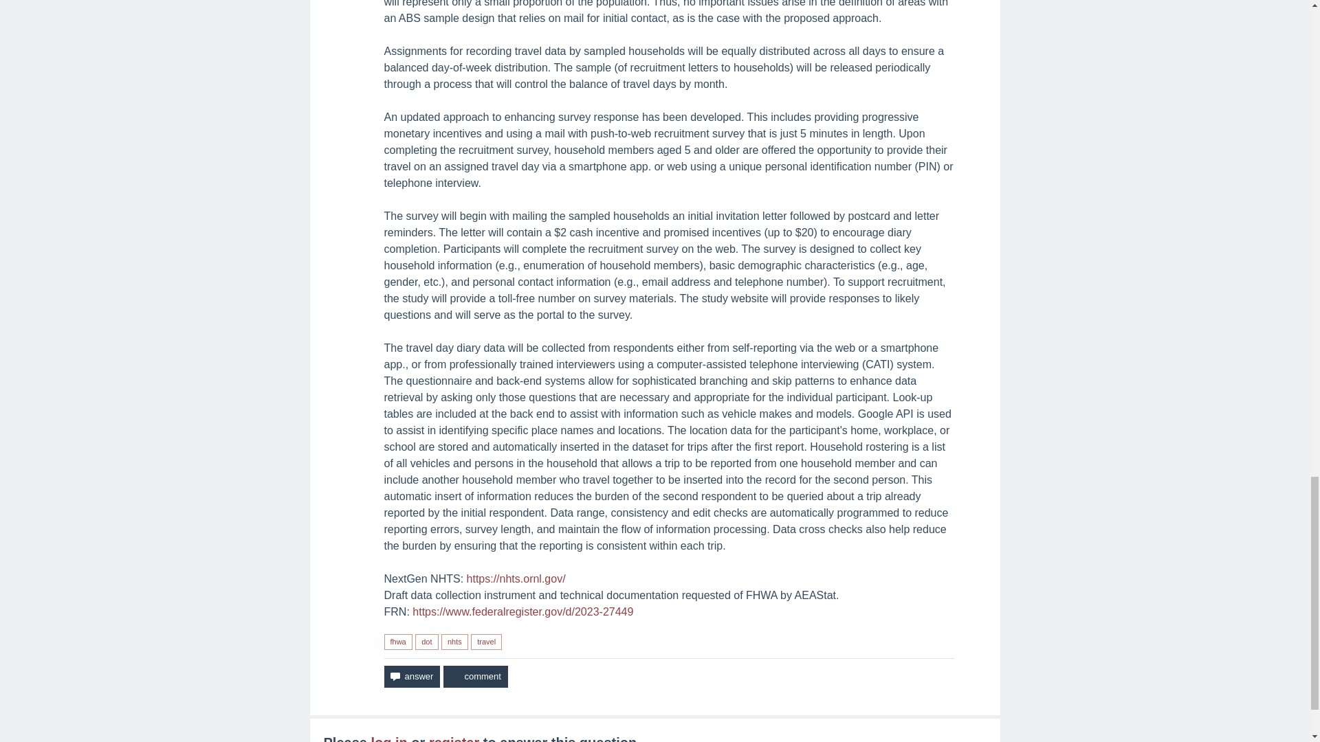 This screenshot has height=742, width=1320. Describe the element at coordinates (486, 642) in the screenshot. I see `travel` at that location.